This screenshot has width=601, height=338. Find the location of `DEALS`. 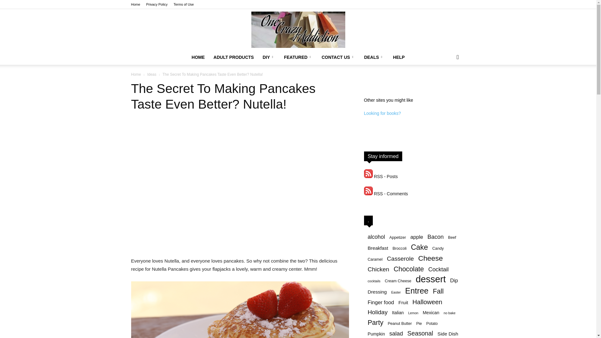

DEALS is located at coordinates (374, 57).